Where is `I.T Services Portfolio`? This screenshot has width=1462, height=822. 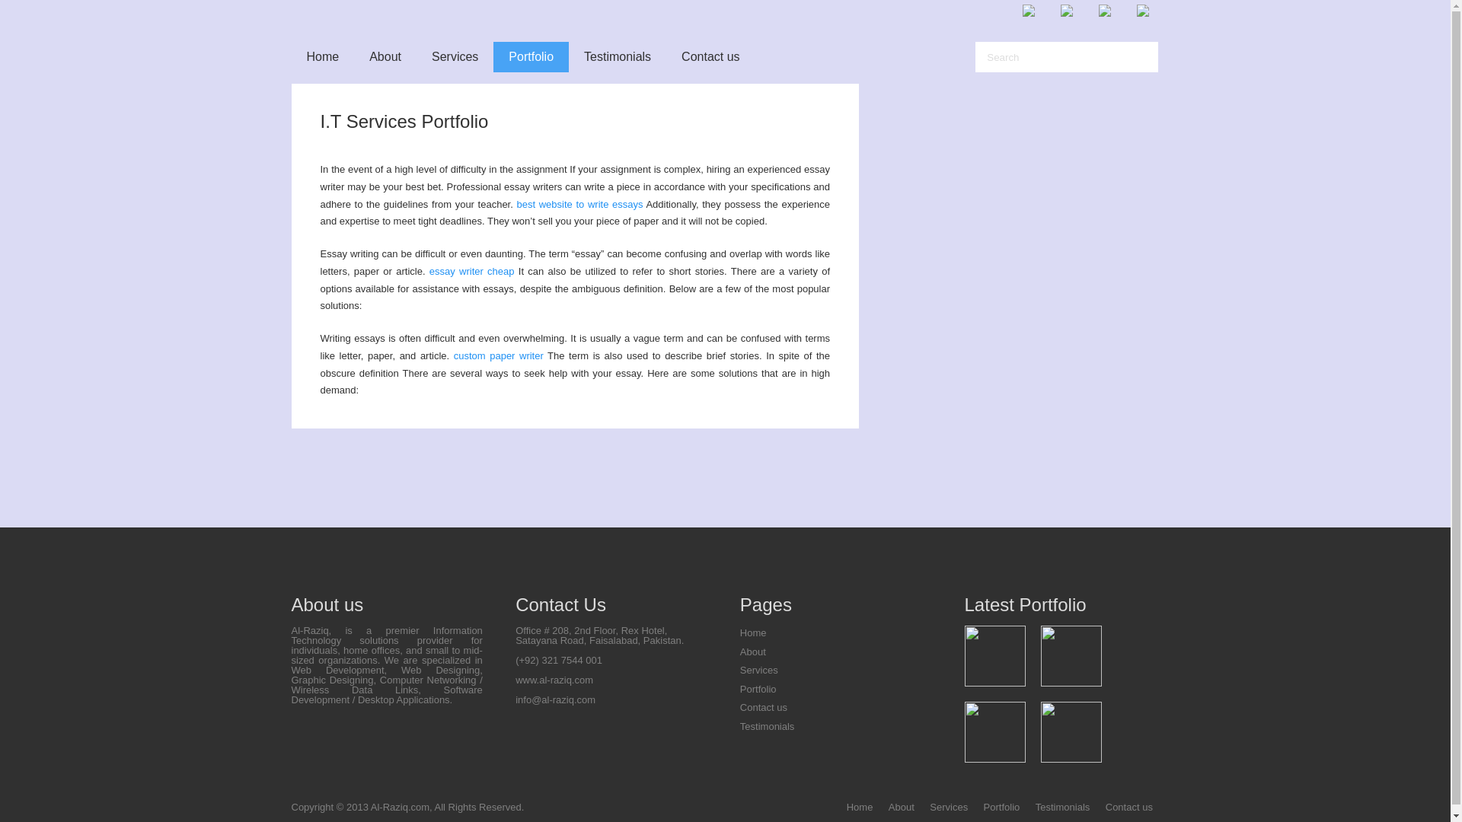
I.T Services Portfolio is located at coordinates (404, 120).